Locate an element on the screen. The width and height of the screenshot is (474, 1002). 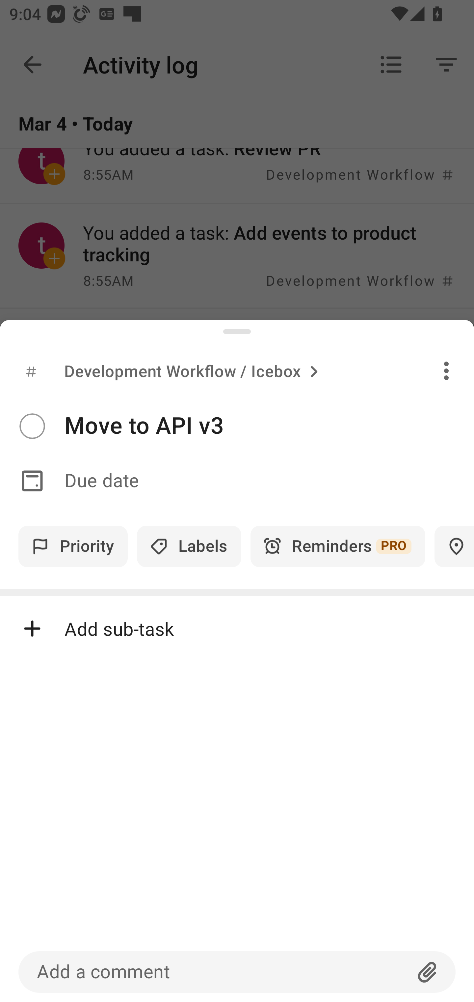
Attachment is located at coordinates (428, 972).